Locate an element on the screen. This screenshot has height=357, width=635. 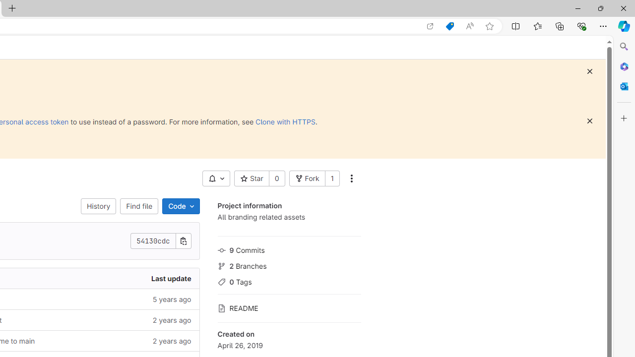
AutomationID: __BVID__301__BV_toggle_ is located at coordinates (216, 178).